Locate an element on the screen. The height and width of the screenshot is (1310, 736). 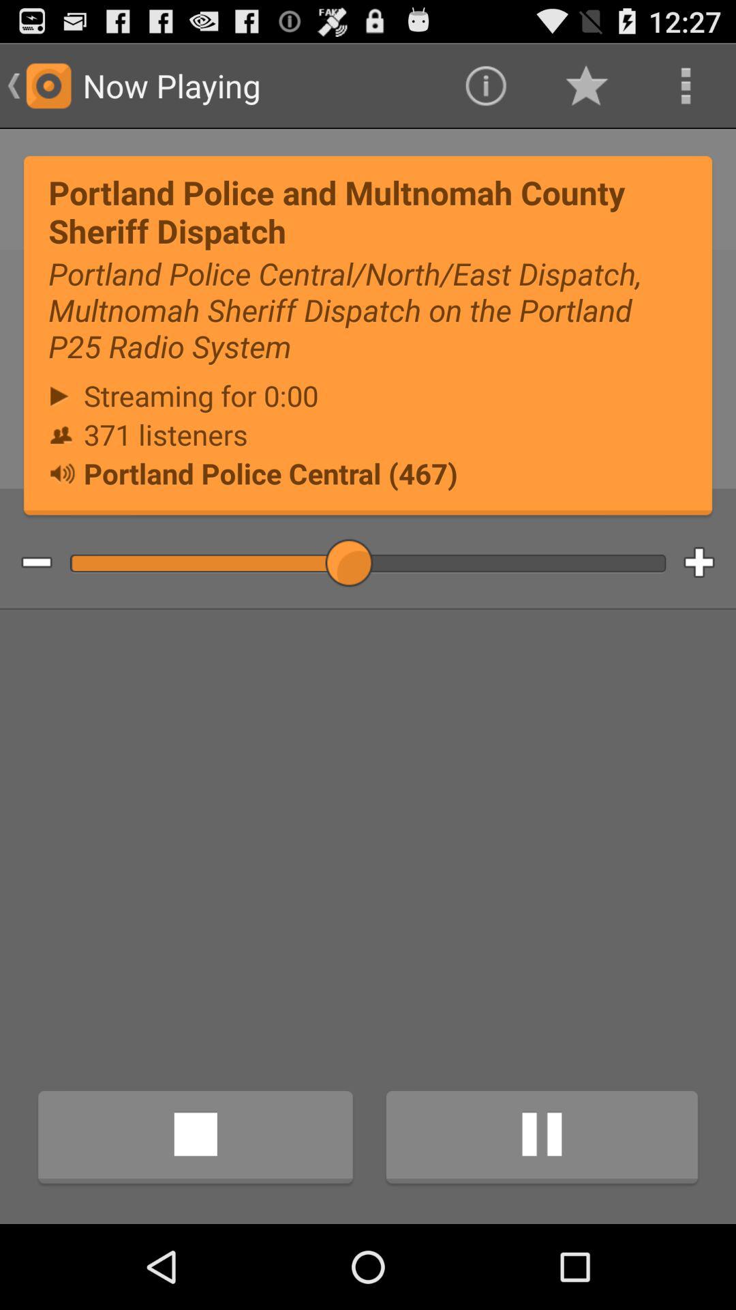
turn off the item above the portland police and app is located at coordinates (686, 86).